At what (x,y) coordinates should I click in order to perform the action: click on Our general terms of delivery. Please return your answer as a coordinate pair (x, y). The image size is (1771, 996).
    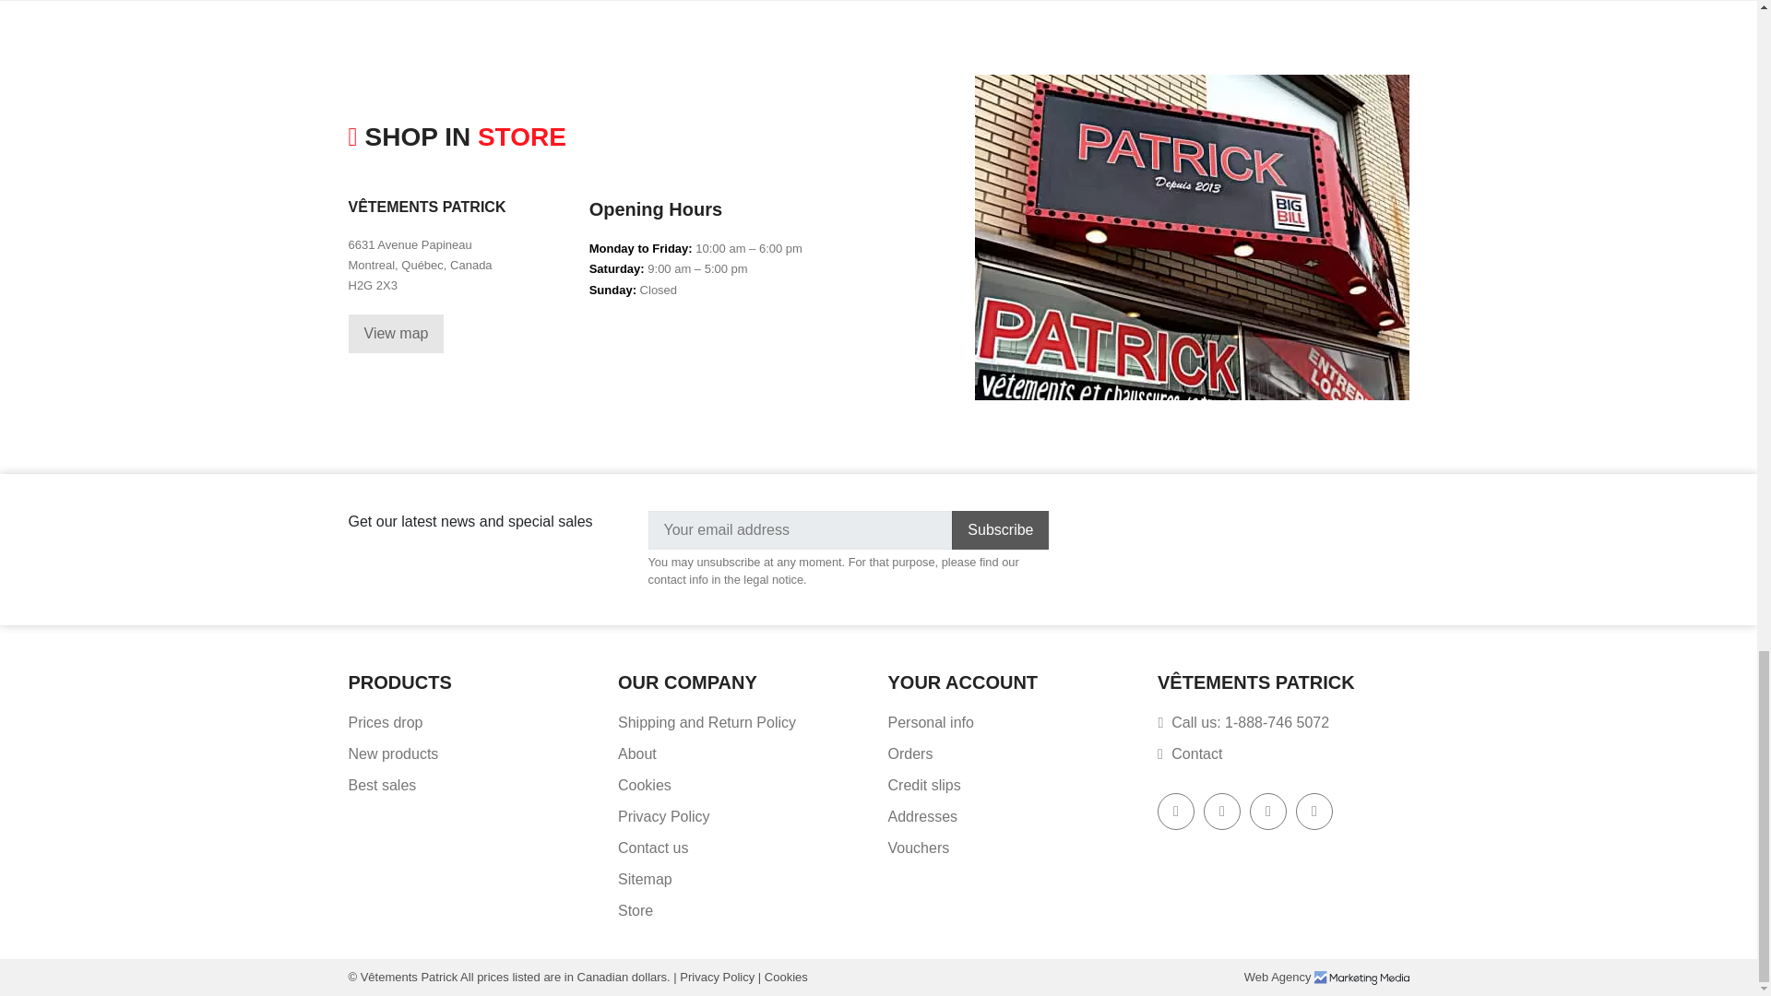
    Looking at the image, I should click on (707, 722).